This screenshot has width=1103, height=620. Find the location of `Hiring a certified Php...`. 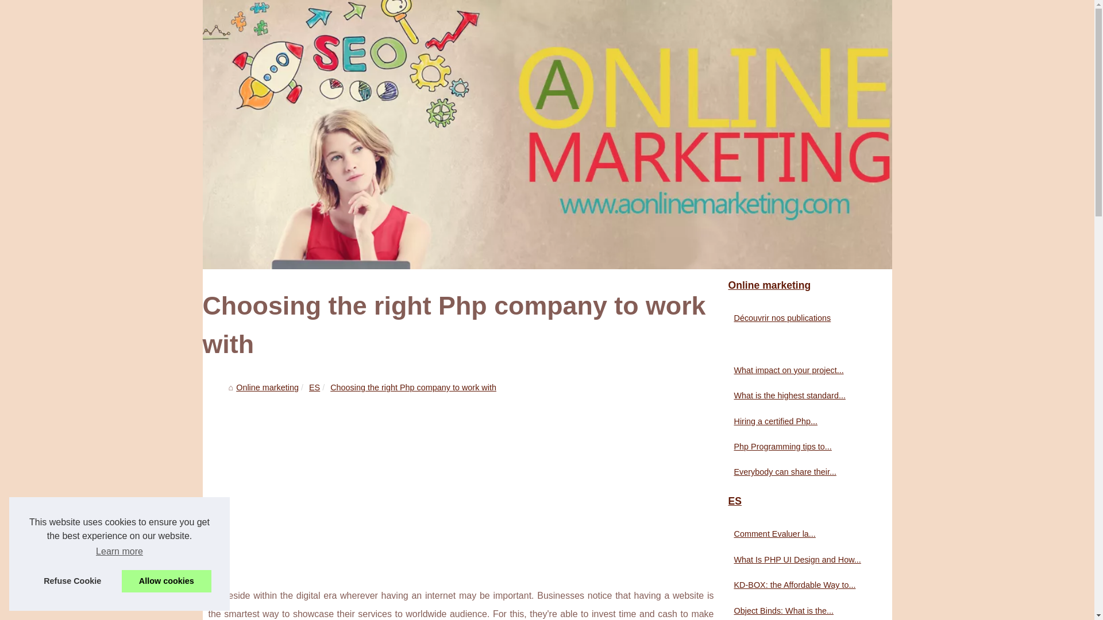

Hiring a certified Php... is located at coordinates (800, 421).